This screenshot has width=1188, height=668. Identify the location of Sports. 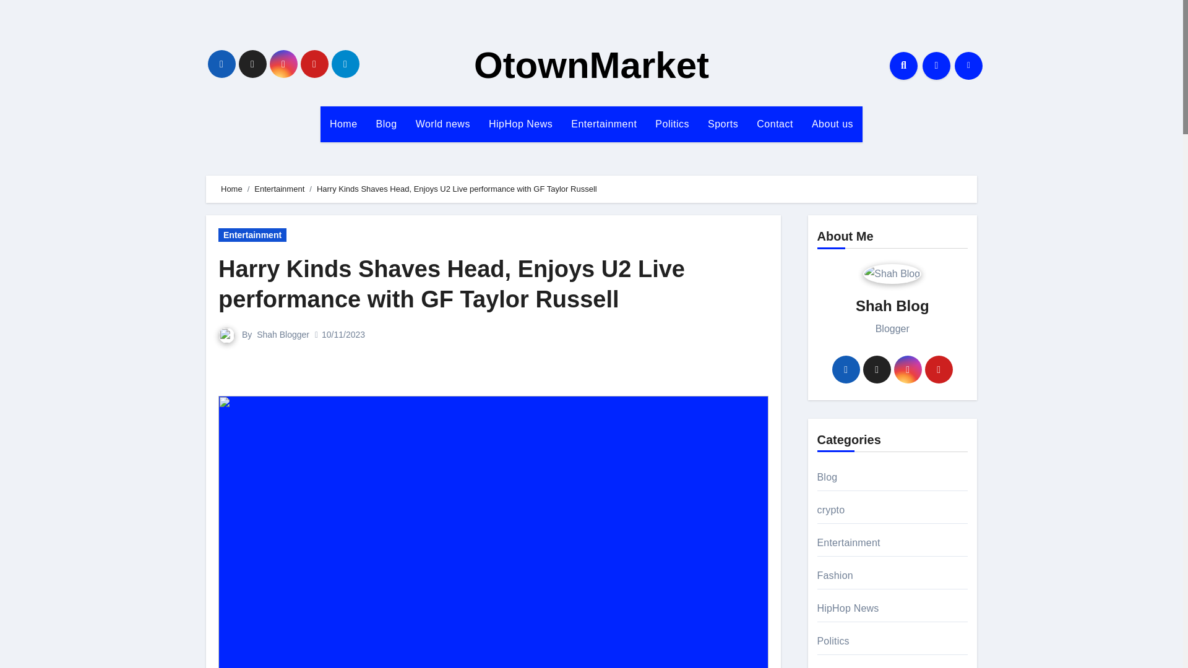
(723, 124).